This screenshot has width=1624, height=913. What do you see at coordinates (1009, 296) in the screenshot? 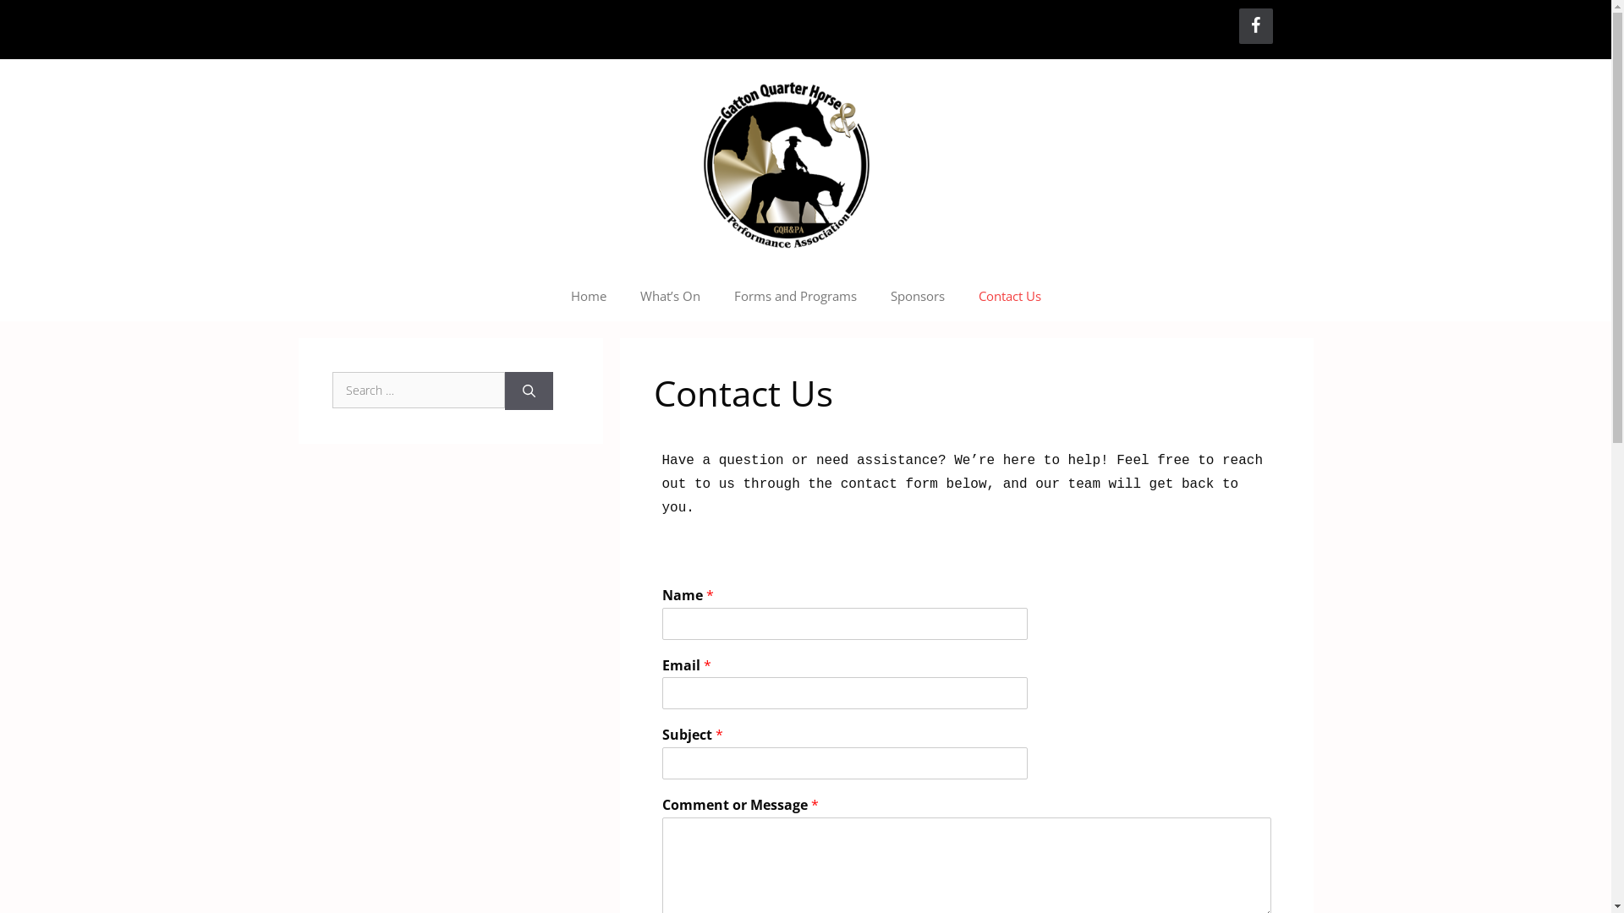
I see `Contact Us` at bounding box center [1009, 296].